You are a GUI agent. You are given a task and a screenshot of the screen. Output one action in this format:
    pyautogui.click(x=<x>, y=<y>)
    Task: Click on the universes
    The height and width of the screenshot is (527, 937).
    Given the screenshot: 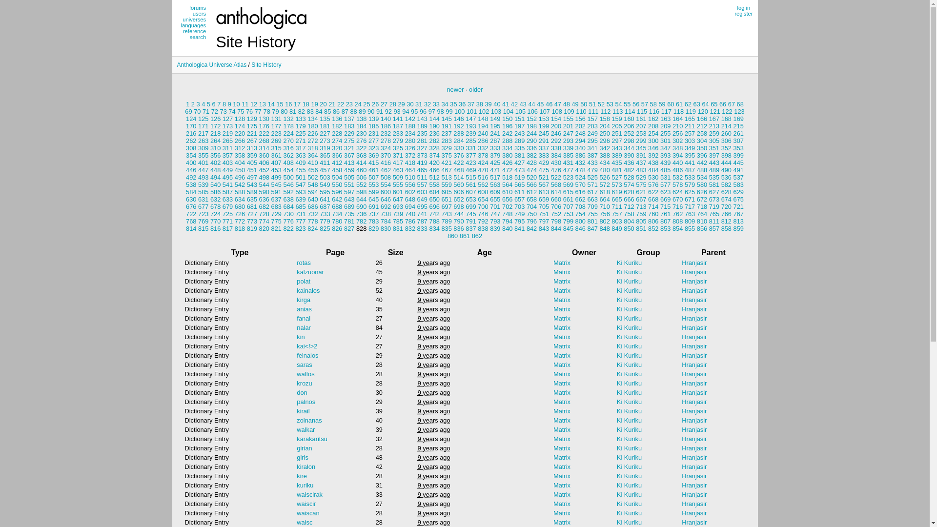 What is the action you would take?
    pyautogui.click(x=193, y=20)
    